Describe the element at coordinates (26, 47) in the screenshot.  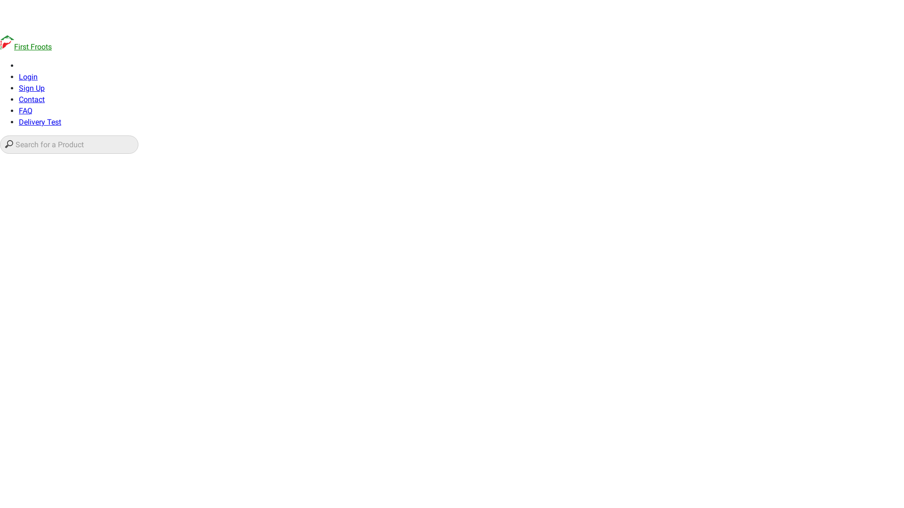
I see `First Froots` at that location.